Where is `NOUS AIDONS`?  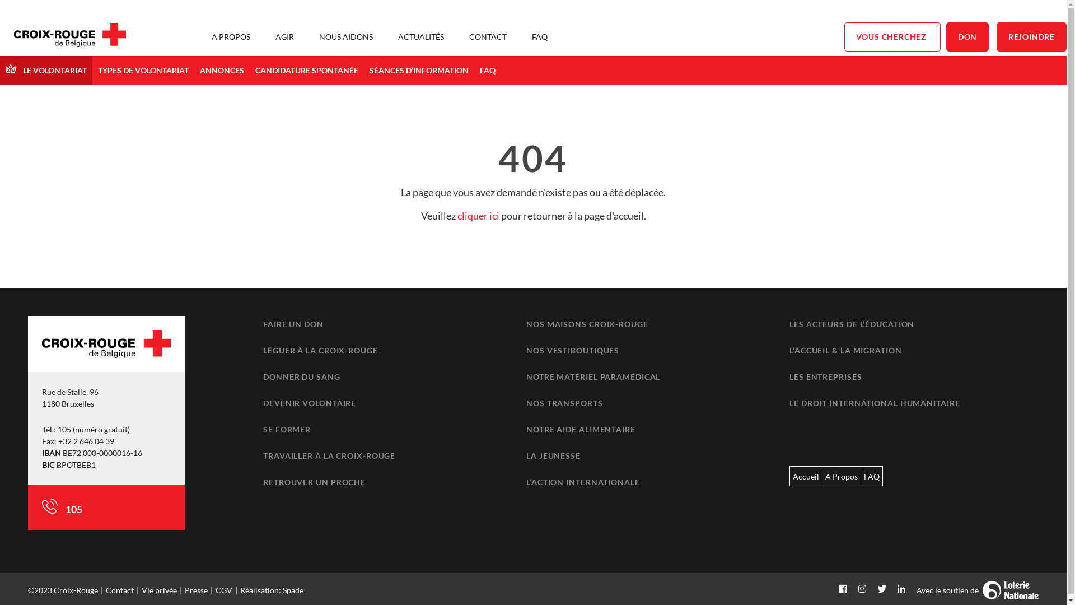
NOUS AIDONS is located at coordinates (346, 37).